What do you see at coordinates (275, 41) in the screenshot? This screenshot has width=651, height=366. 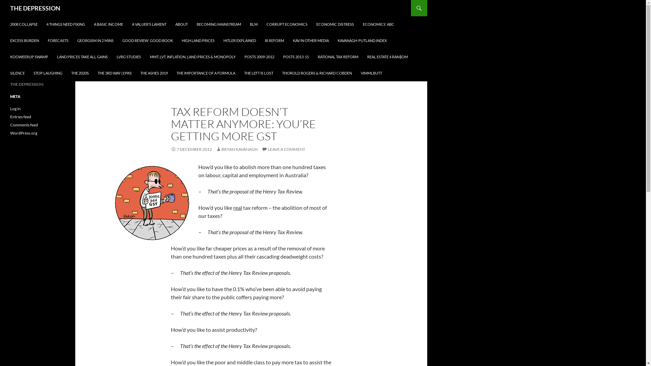 I see `IR REFORM` at bounding box center [275, 41].